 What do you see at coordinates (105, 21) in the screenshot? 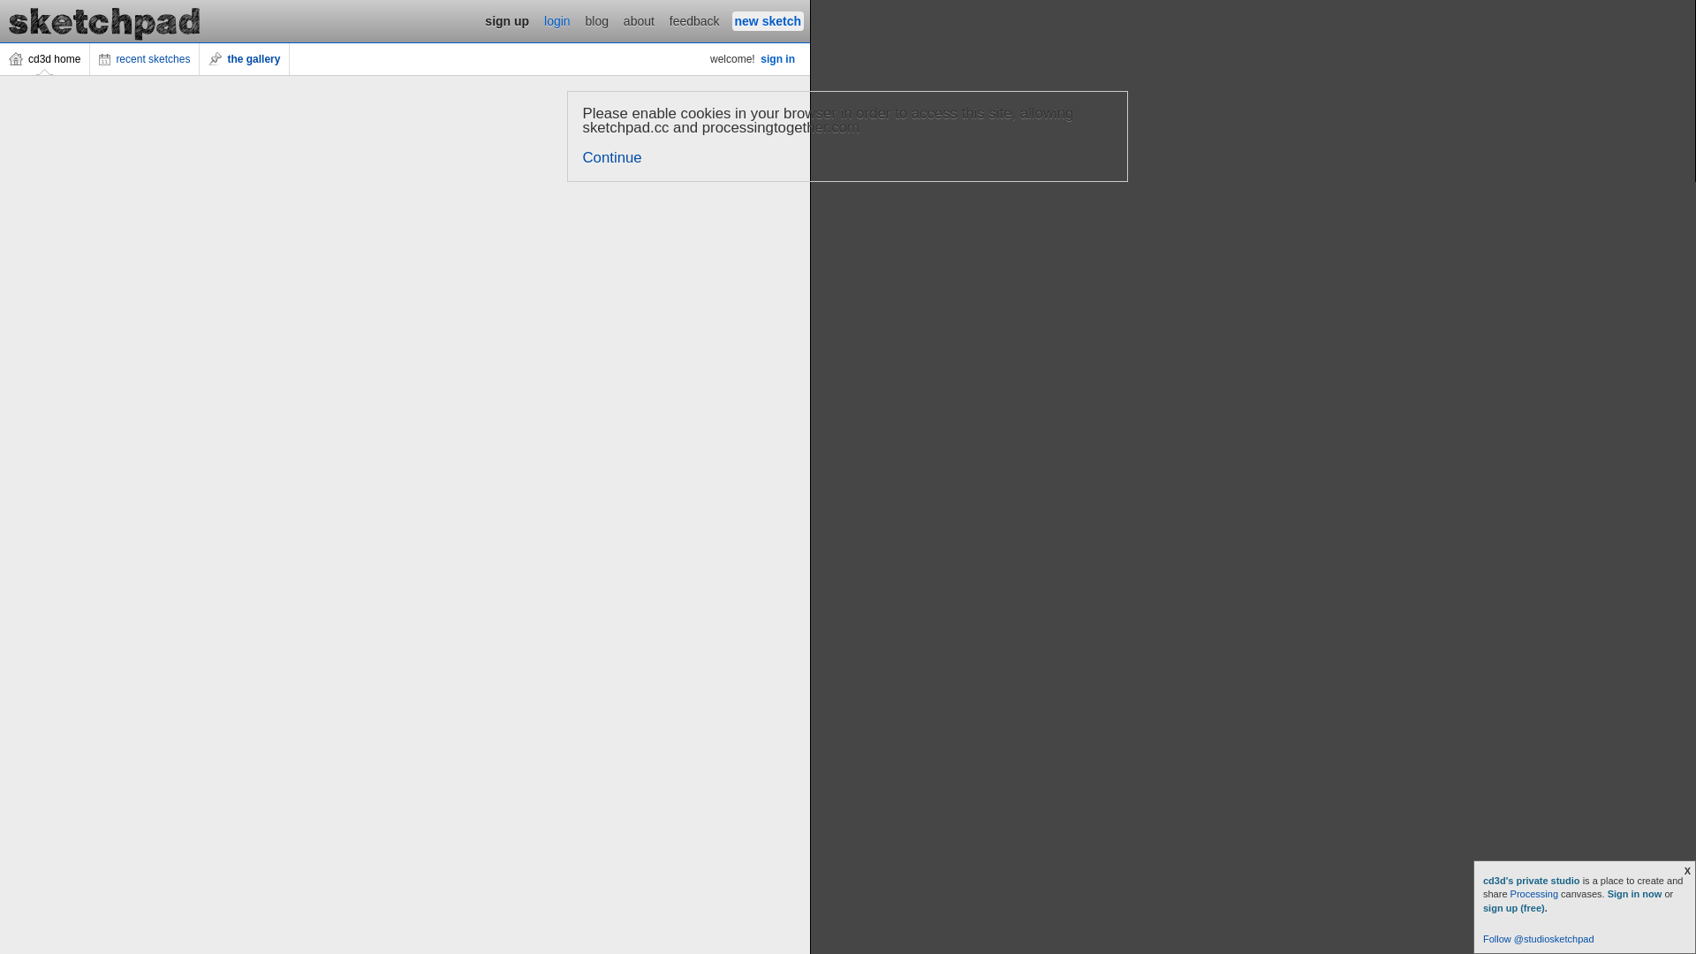
I see `Studio Sketchpad is Processing on Etherpad` at bounding box center [105, 21].